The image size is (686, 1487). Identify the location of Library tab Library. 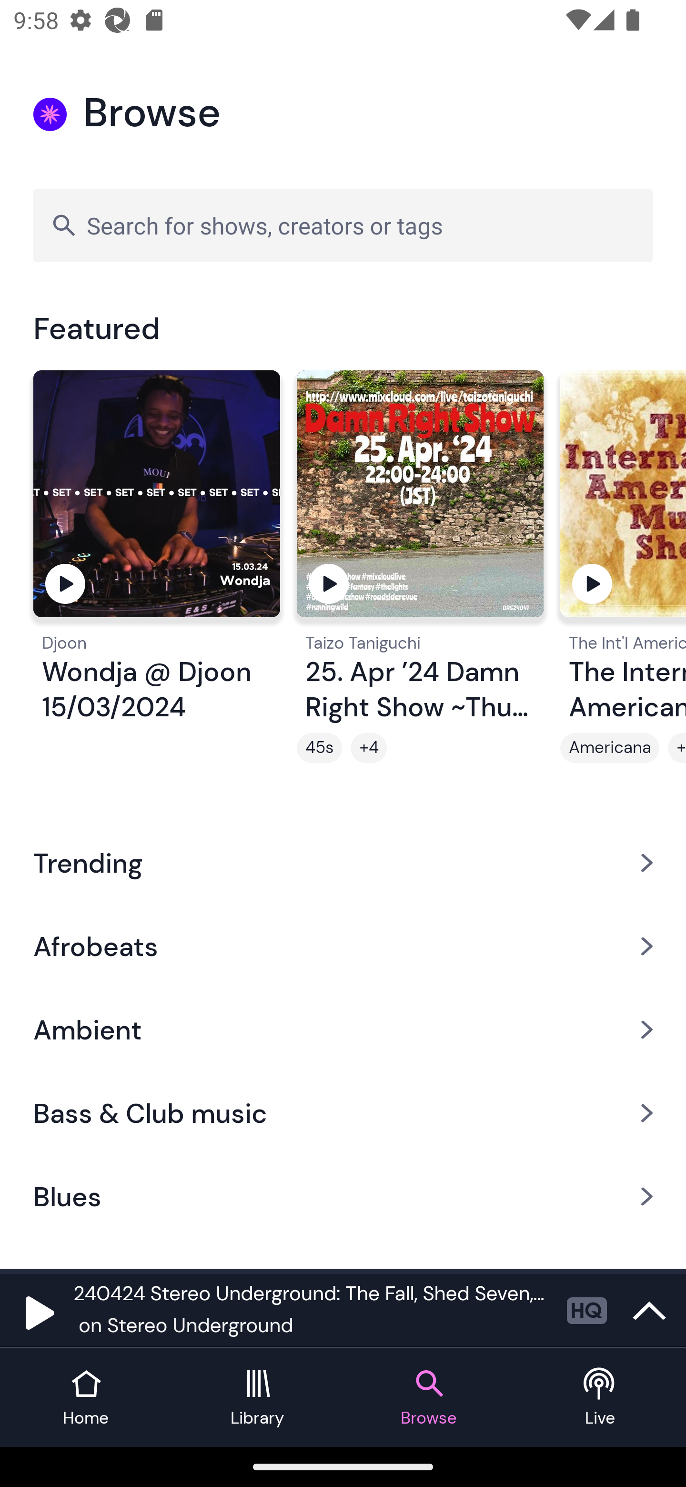
(257, 1397).